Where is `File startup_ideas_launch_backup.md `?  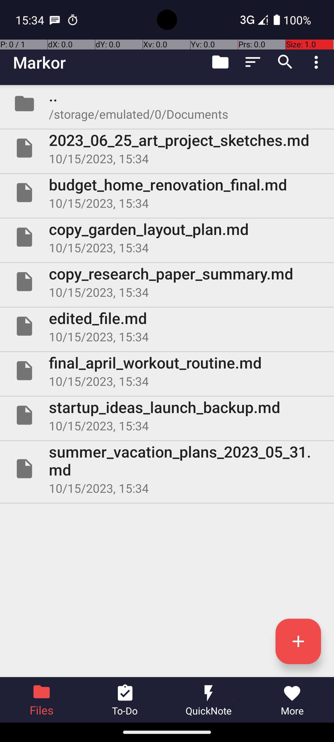 File startup_ideas_launch_backup.md  is located at coordinates (167, 415).